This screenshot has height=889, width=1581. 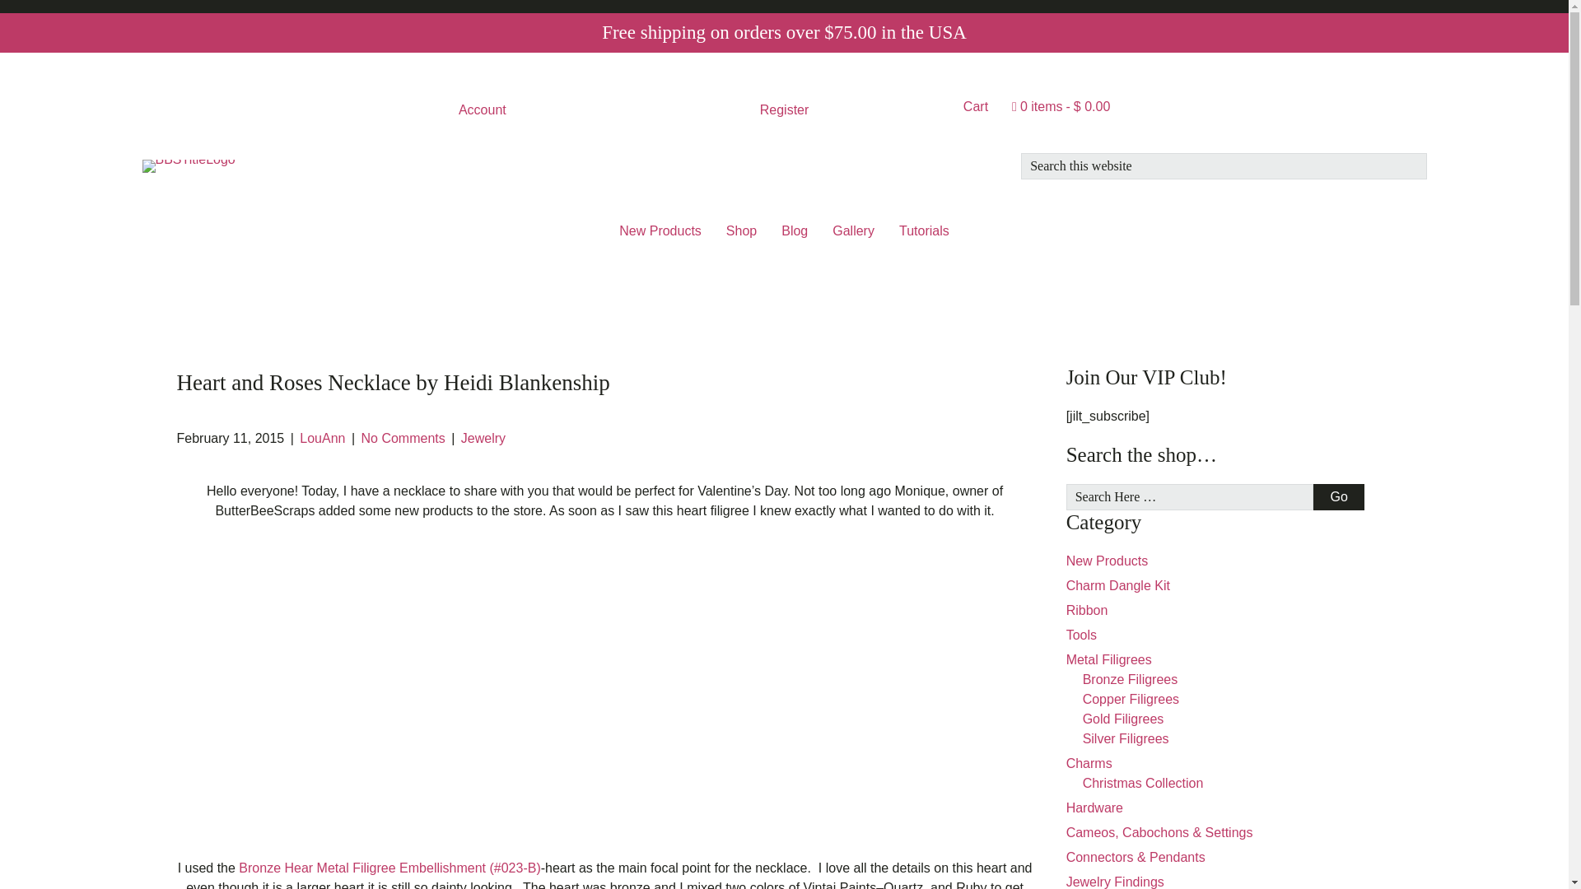 I want to click on Tutorials, so click(x=924, y=231).